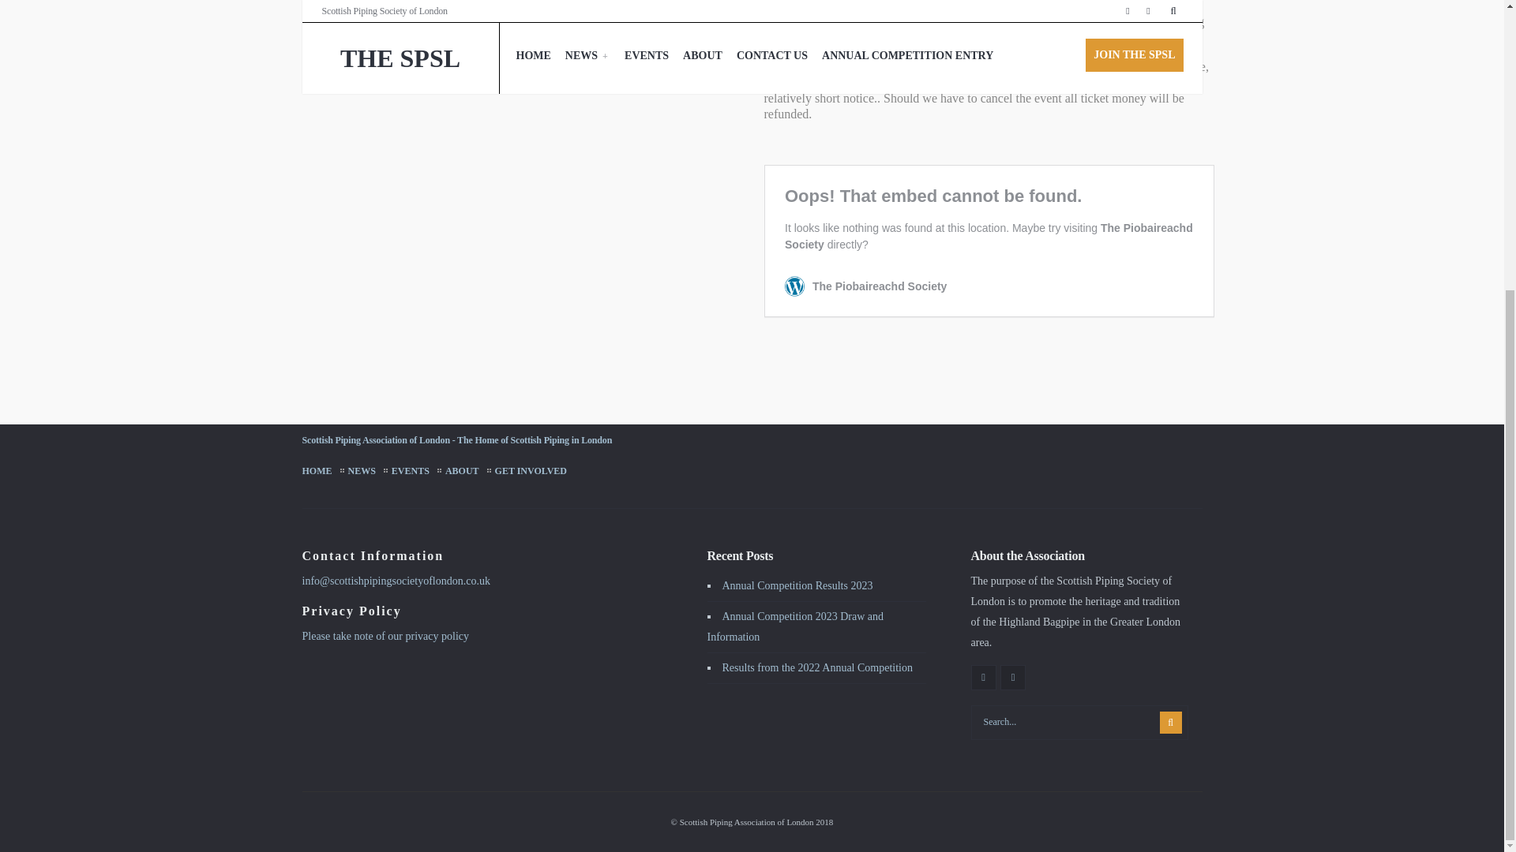 The width and height of the screenshot is (1516, 852). What do you see at coordinates (1080, 723) in the screenshot?
I see `Search...` at bounding box center [1080, 723].